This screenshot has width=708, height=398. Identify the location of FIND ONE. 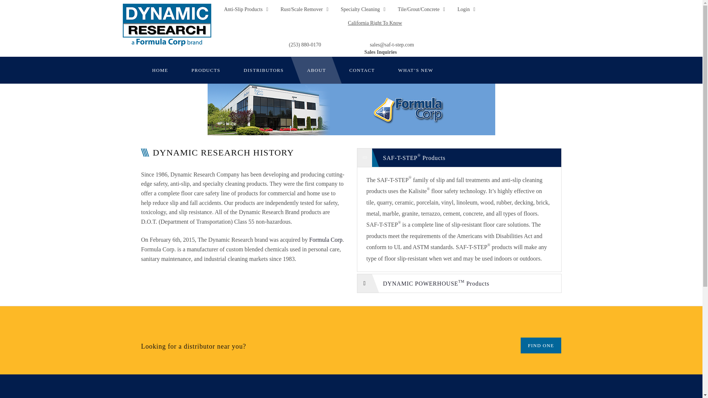
(541, 345).